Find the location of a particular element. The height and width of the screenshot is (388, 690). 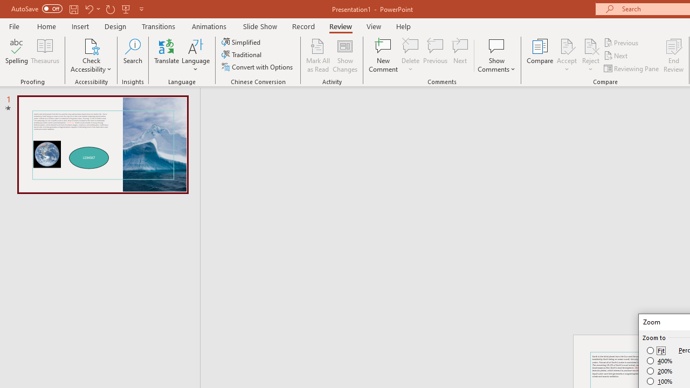

Compare is located at coordinates (540, 55).